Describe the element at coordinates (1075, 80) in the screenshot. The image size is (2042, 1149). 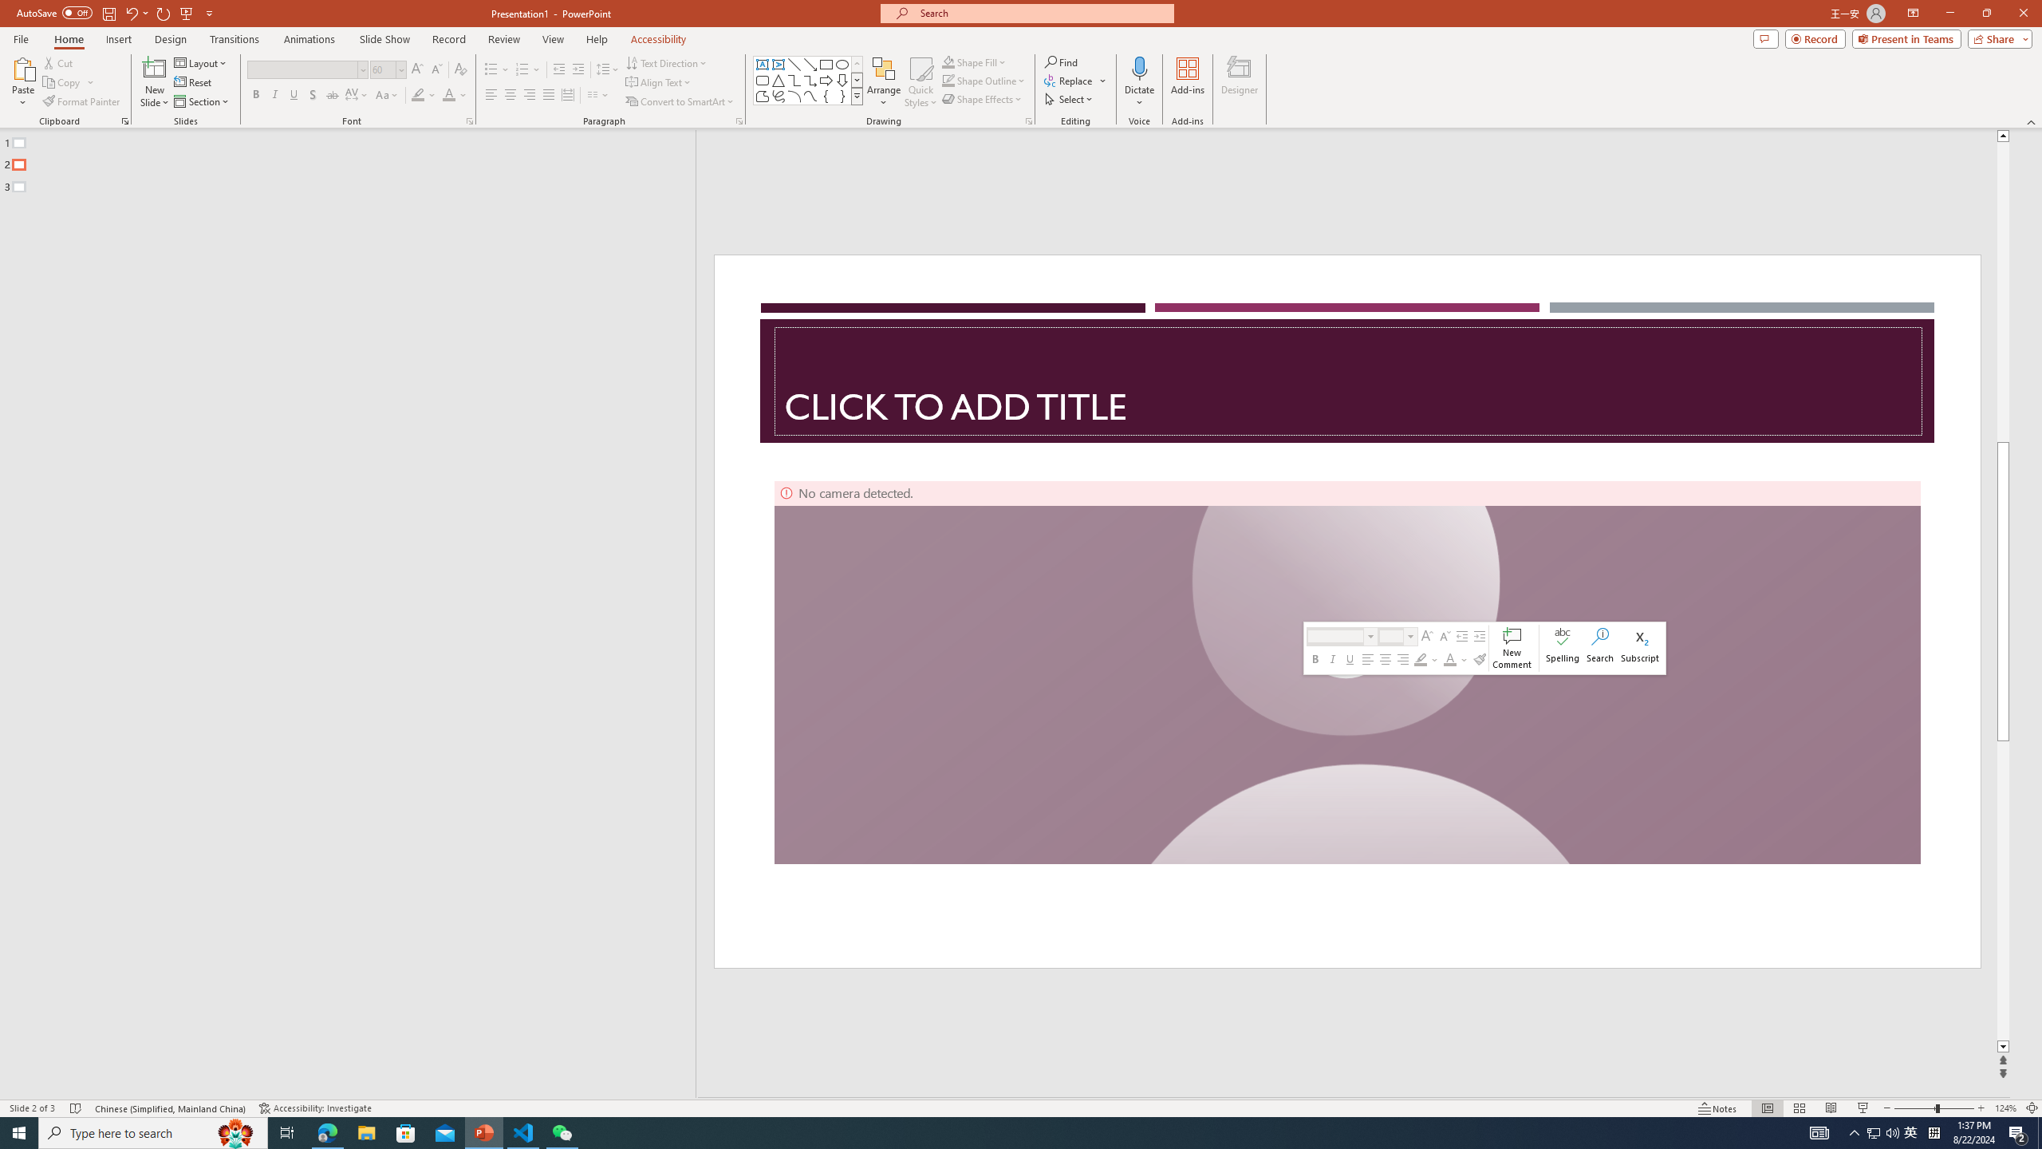
I see `Replace...` at that location.